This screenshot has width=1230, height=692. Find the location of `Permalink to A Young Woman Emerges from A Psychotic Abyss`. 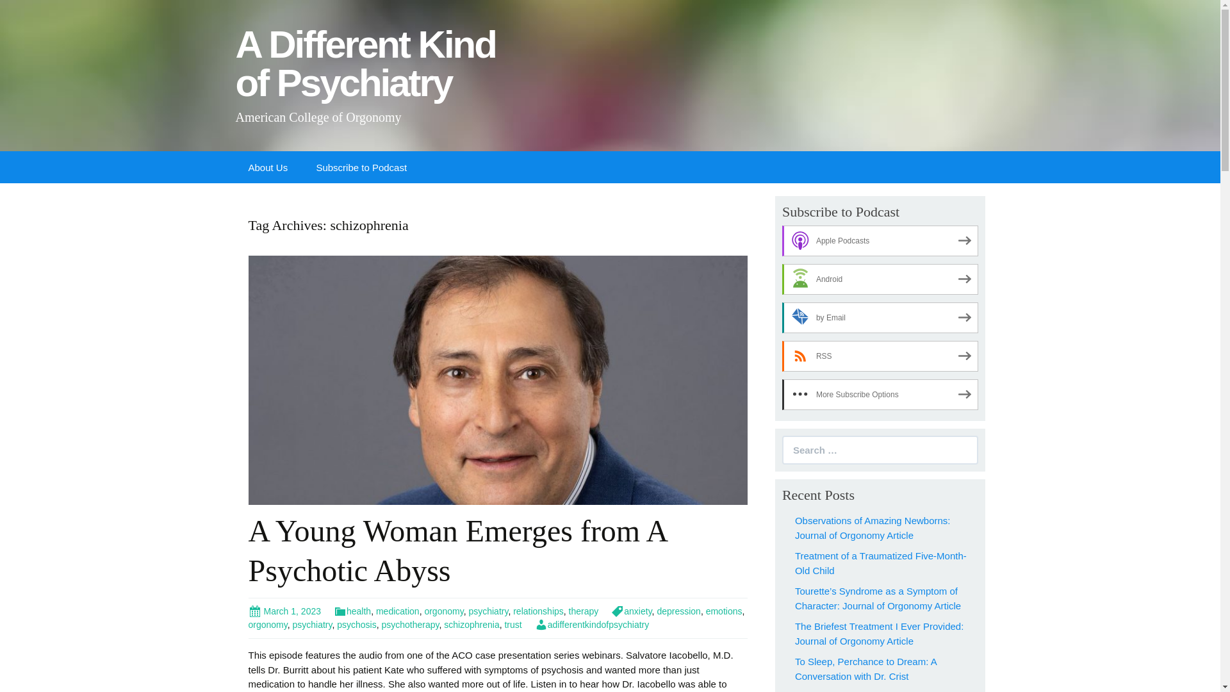

Permalink to A Young Woman Emerges from A Psychotic Abyss is located at coordinates (284, 611).